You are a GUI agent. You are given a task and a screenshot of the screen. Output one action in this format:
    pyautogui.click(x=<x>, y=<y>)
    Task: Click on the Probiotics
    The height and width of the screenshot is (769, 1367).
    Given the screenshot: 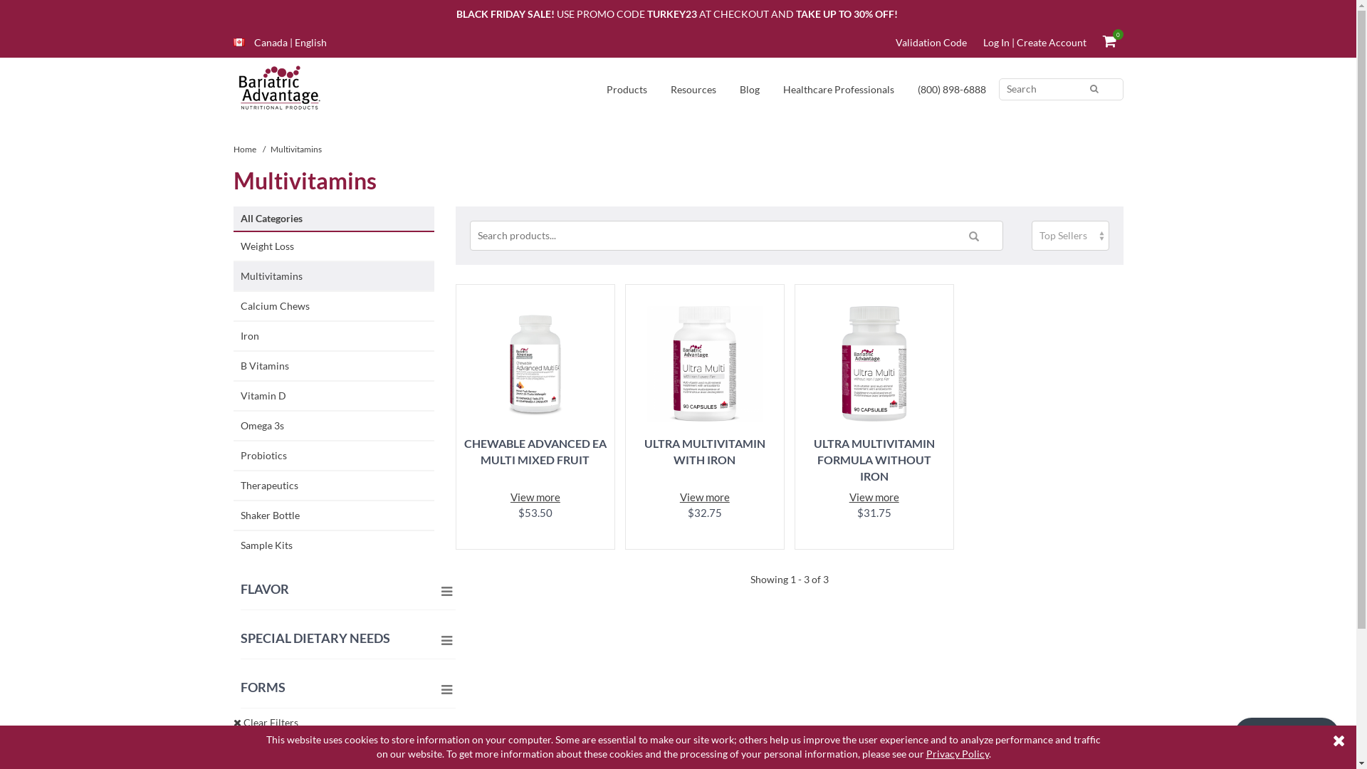 What is the action you would take?
    pyautogui.click(x=335, y=456)
    